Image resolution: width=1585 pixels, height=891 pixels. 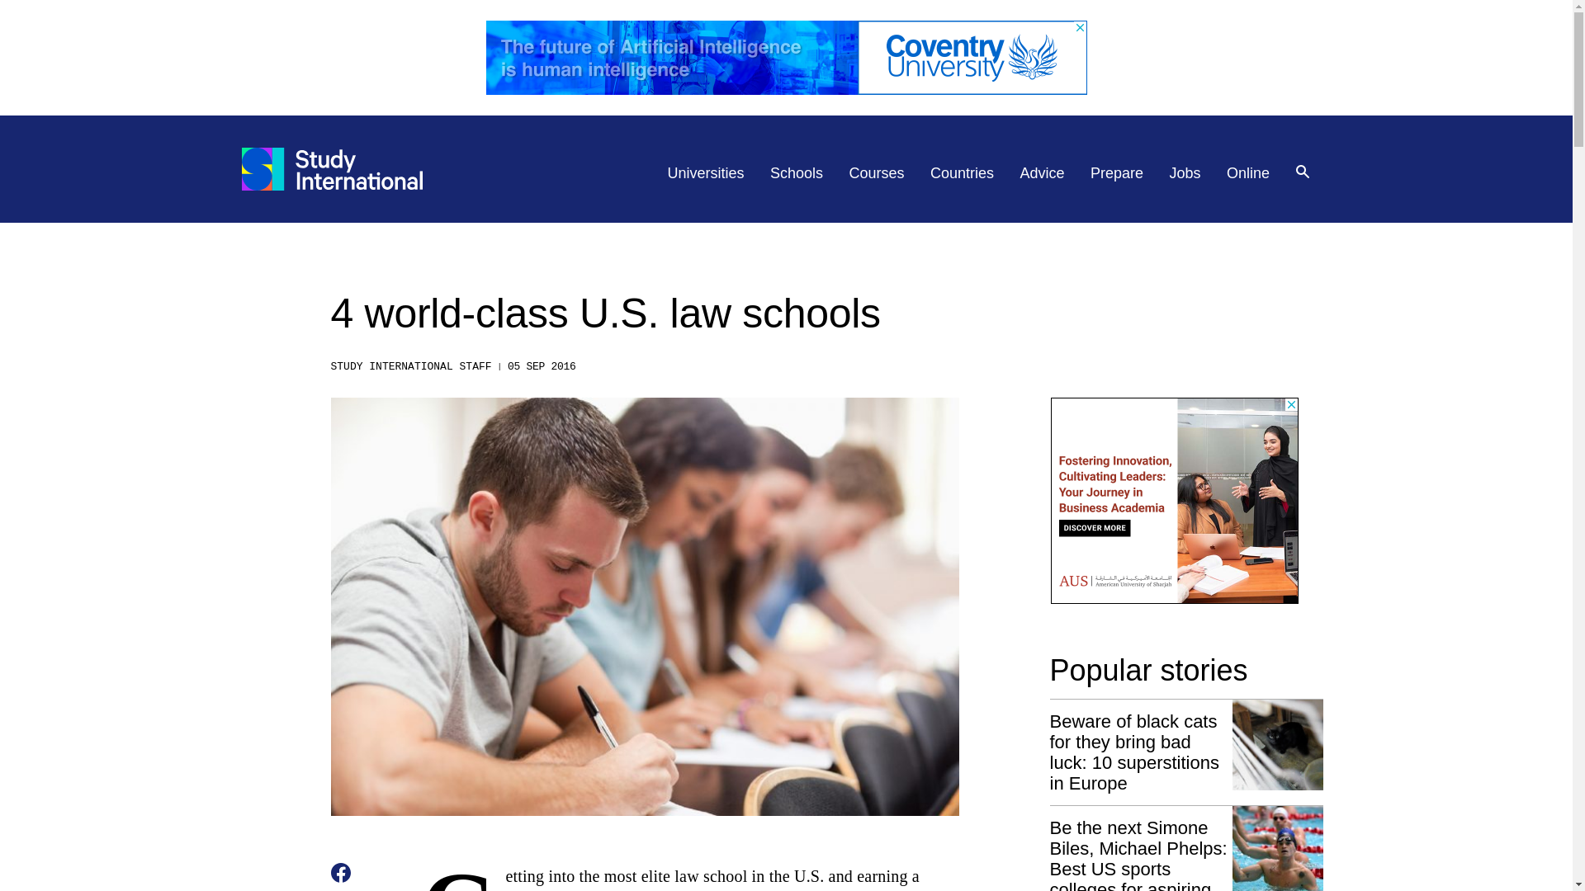 I want to click on Schools, so click(x=796, y=173).